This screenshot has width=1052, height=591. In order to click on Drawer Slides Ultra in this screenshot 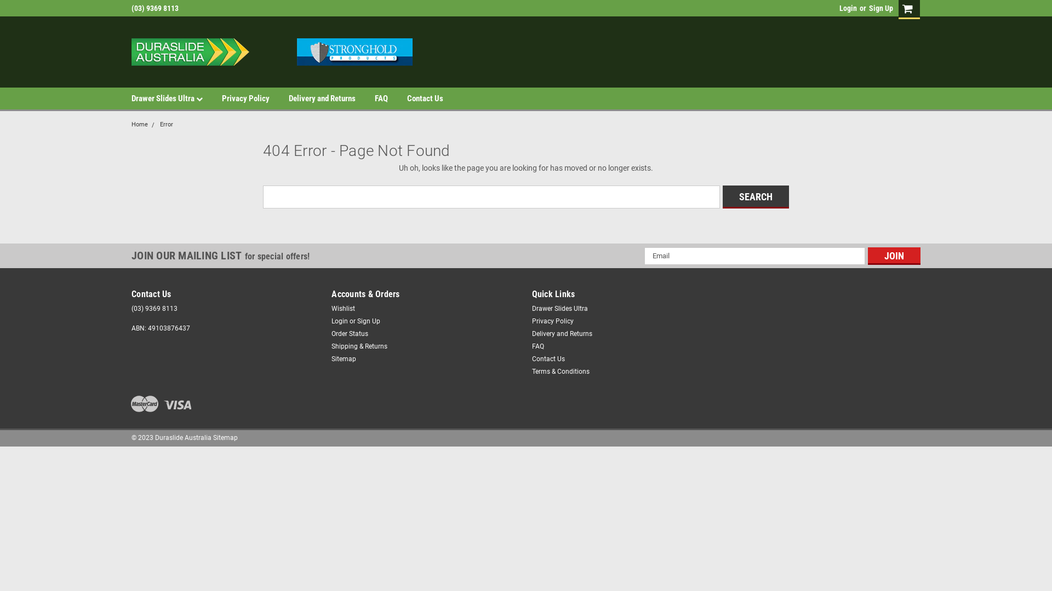, I will do `click(559, 308)`.